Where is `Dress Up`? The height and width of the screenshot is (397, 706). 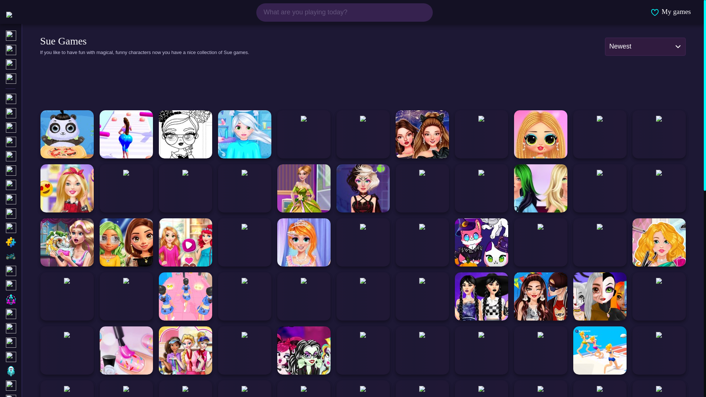
Dress Up is located at coordinates (41, 171).